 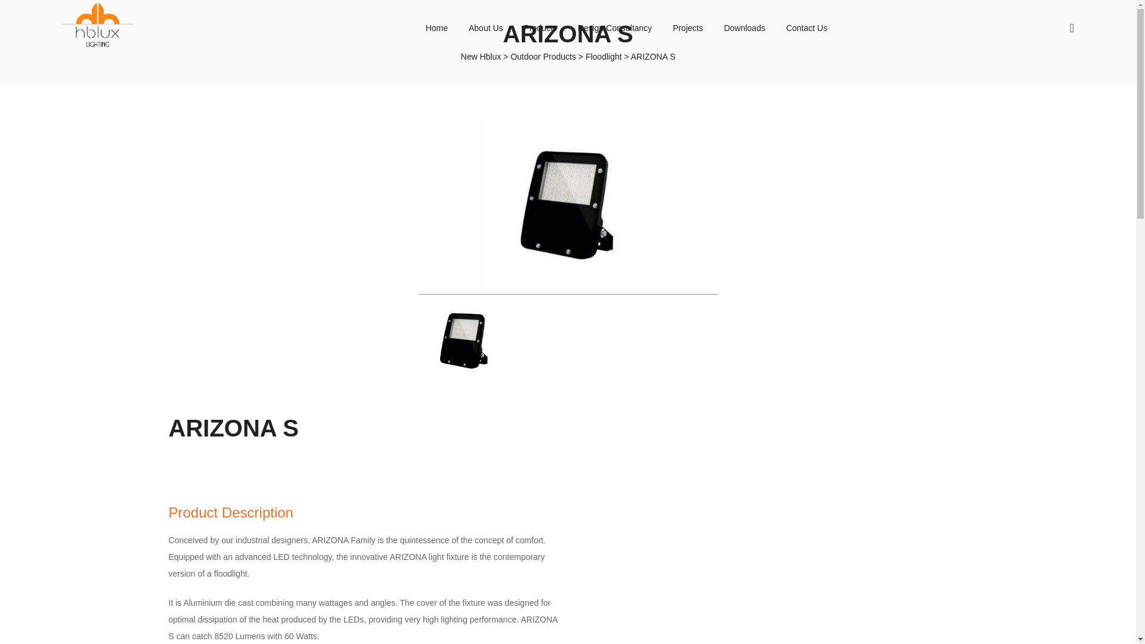 I want to click on Design Consultancy, so click(x=615, y=27).